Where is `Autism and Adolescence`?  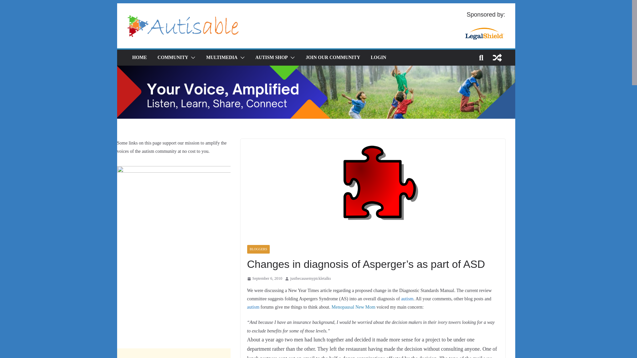 Autism and Adolescence is located at coordinates (253, 307).